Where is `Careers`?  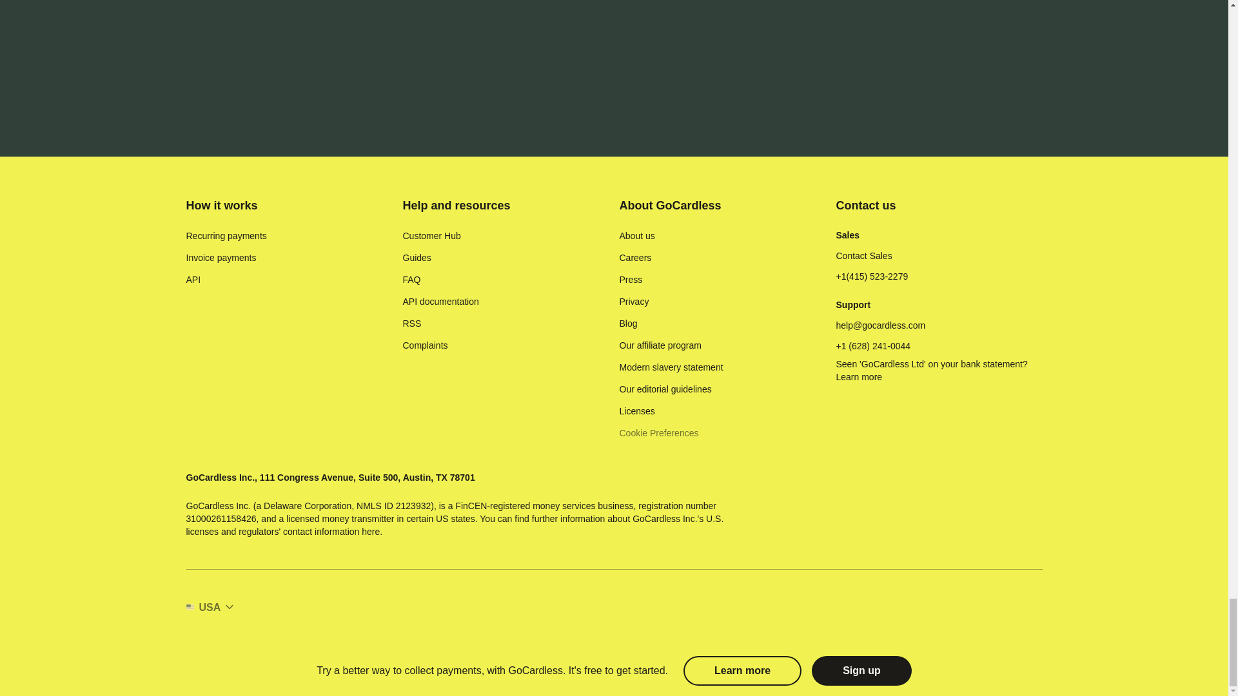
Careers is located at coordinates (634, 258).